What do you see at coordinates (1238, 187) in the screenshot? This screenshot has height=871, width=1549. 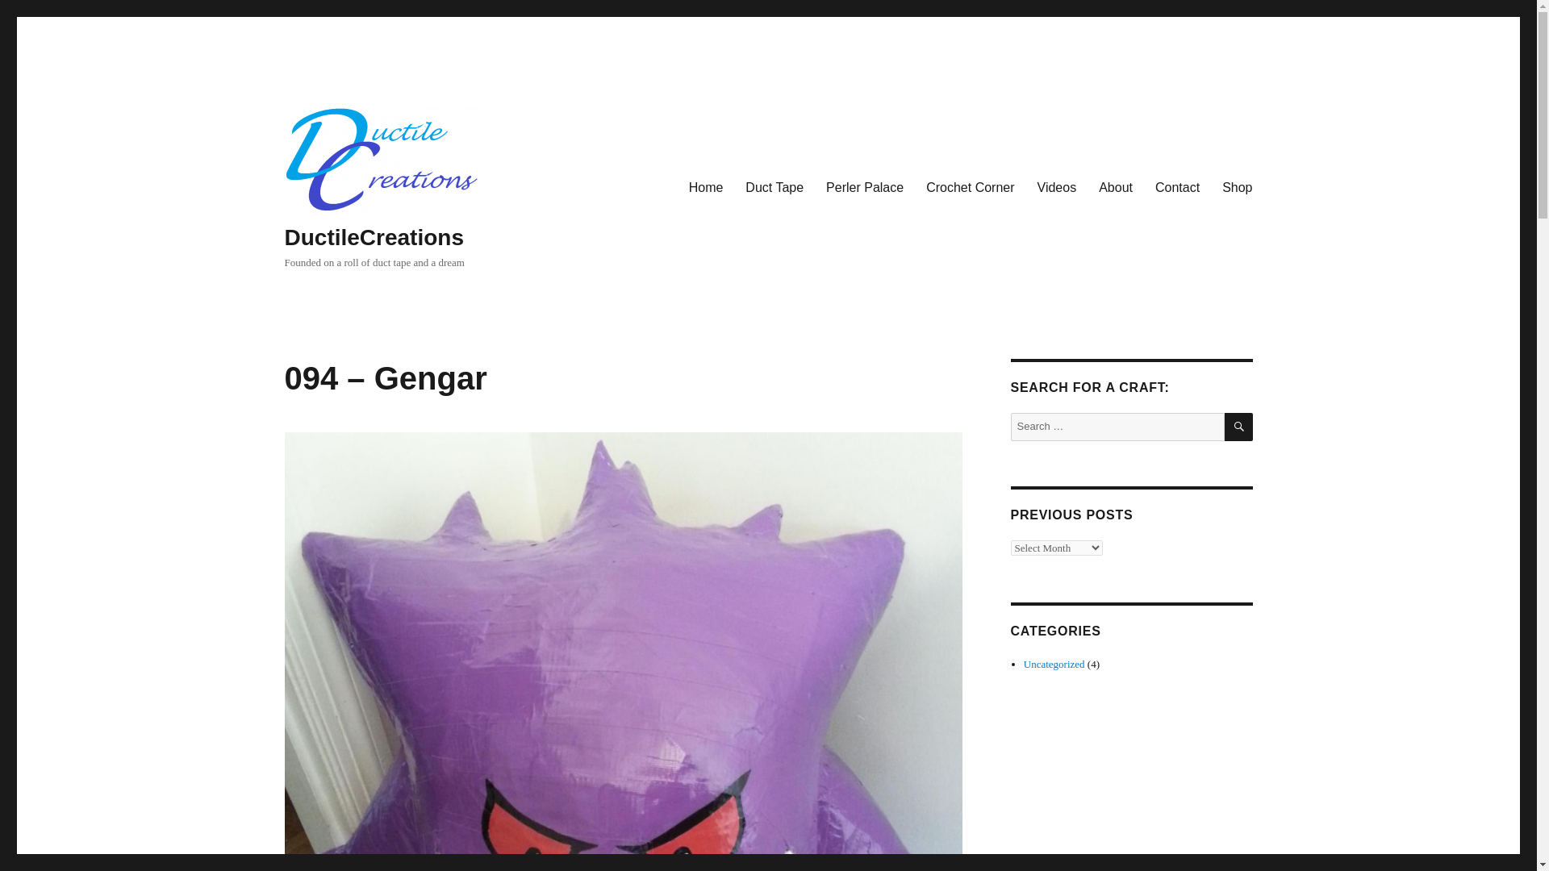 I see `Shop` at bounding box center [1238, 187].